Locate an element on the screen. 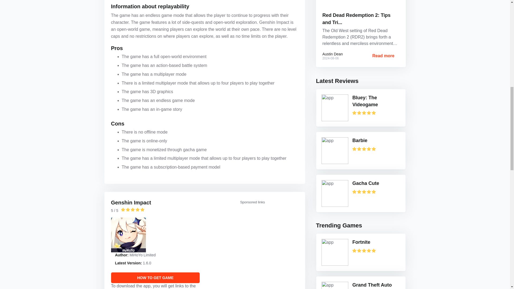 The height and width of the screenshot is (289, 514). Gacha Cute is located at coordinates (374, 183).